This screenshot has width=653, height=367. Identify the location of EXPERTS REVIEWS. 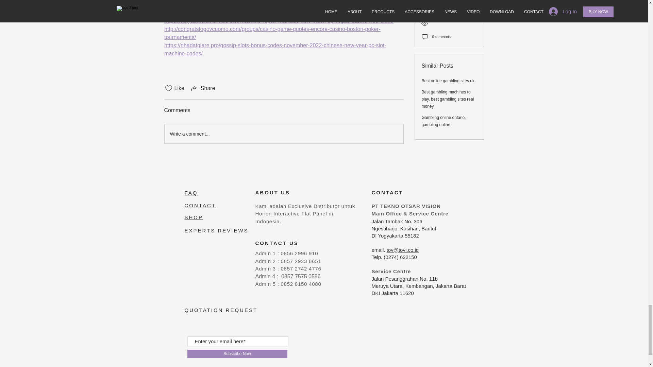
(216, 230).